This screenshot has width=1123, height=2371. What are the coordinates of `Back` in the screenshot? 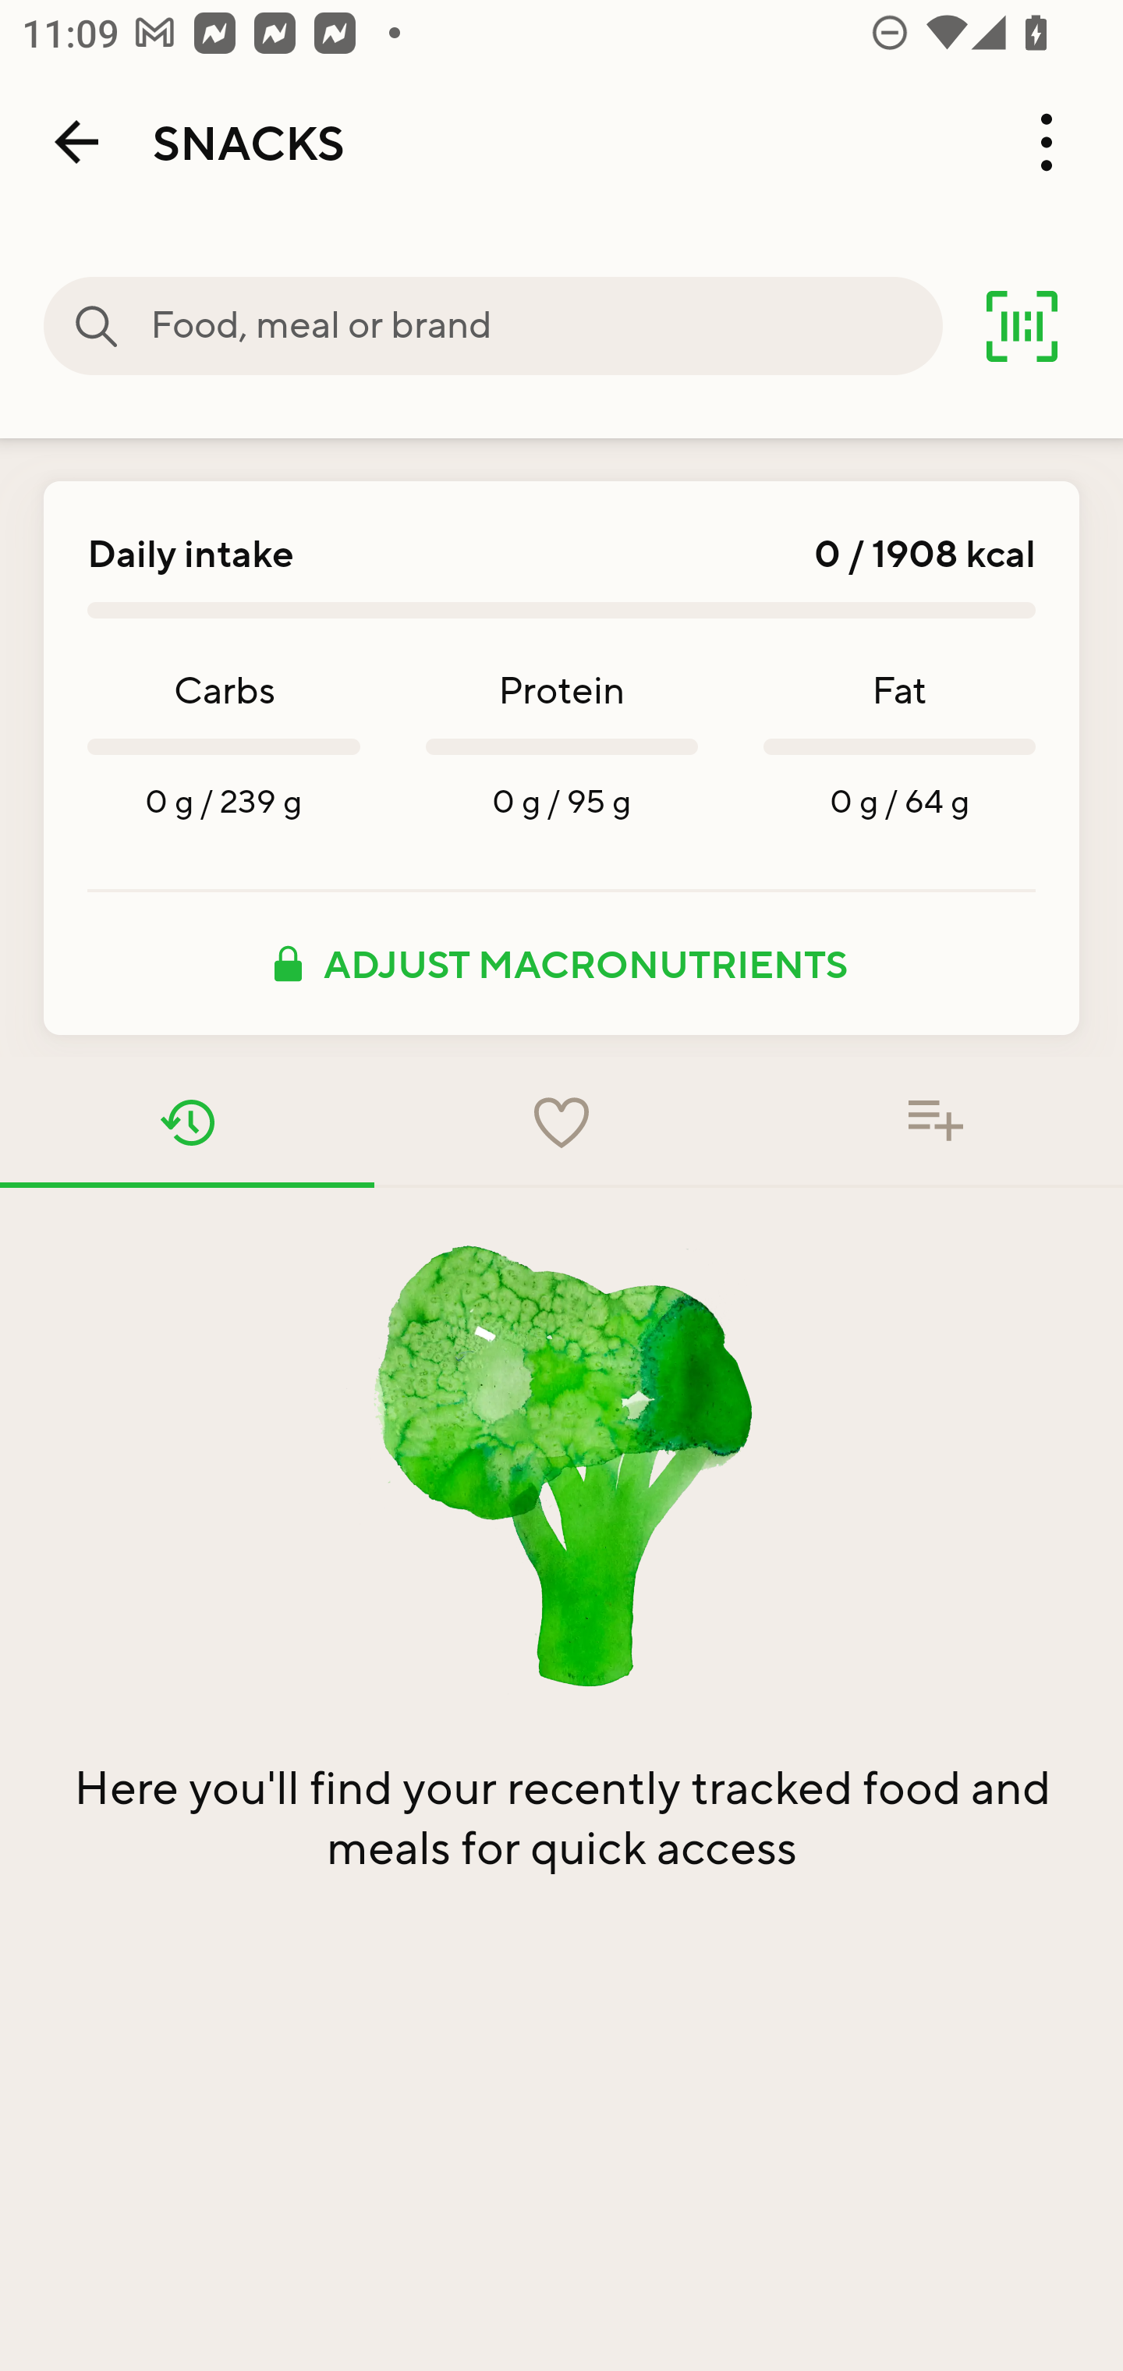 It's located at (76, 142).